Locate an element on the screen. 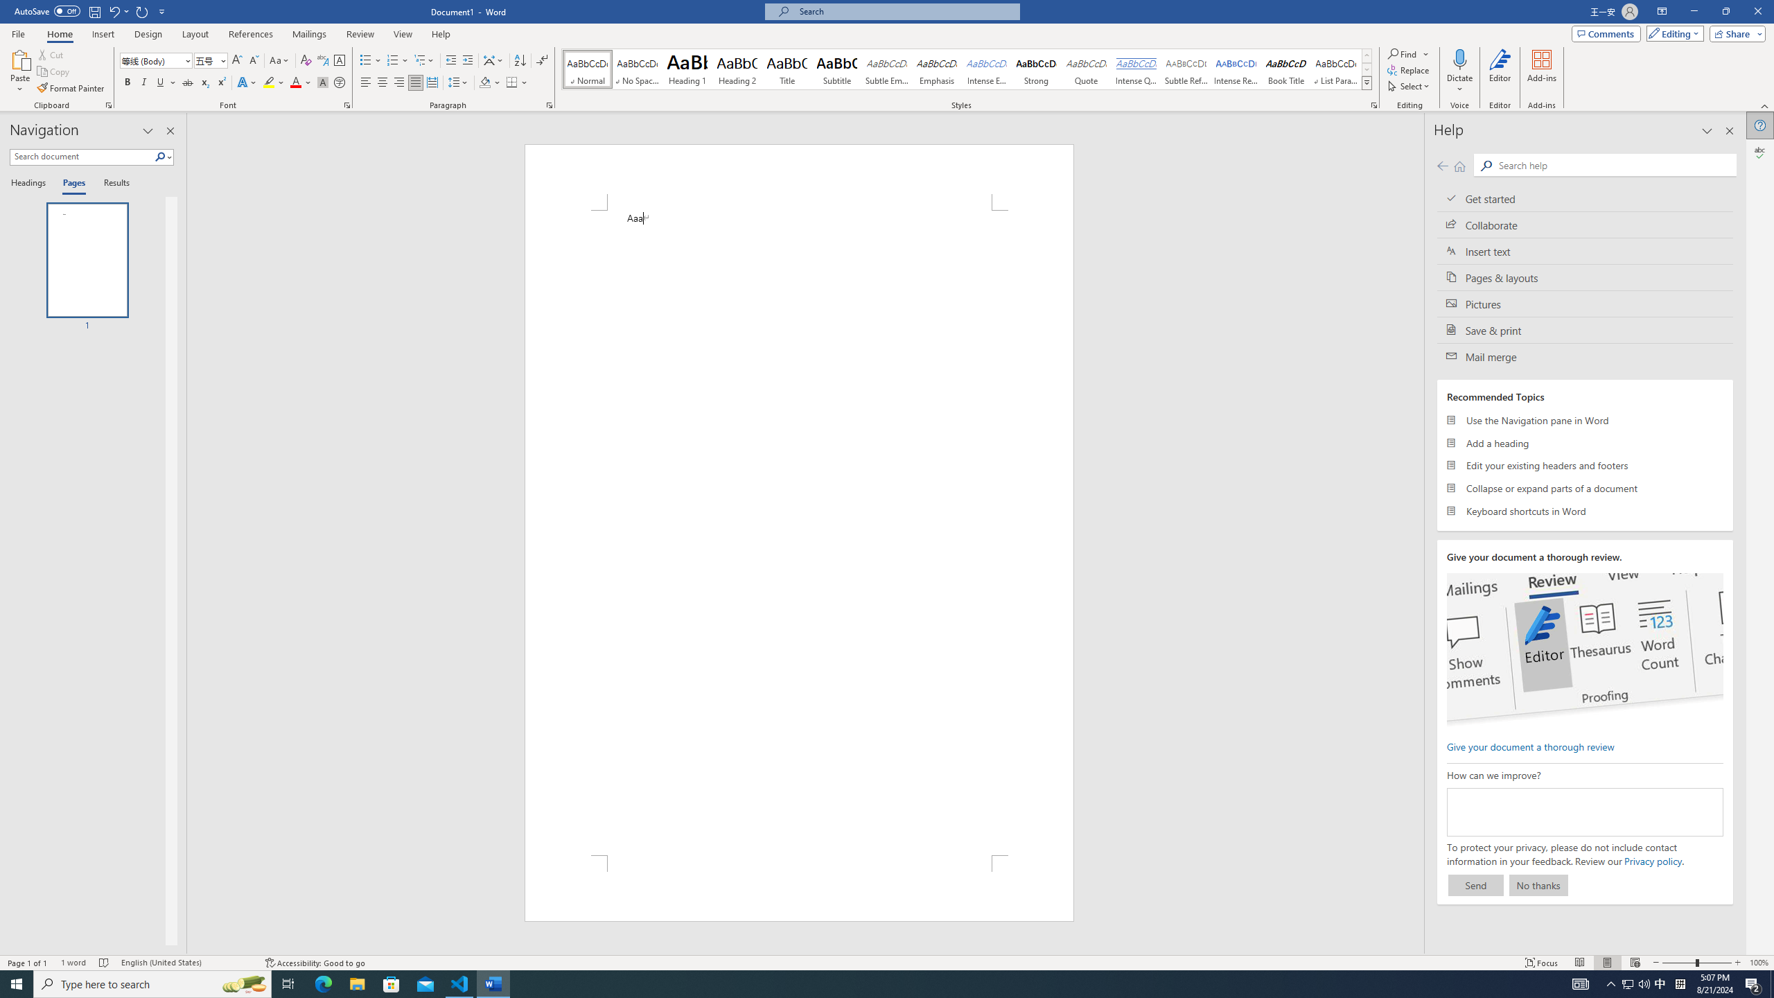 The image size is (1774, 998). Editor is located at coordinates (1501, 71).